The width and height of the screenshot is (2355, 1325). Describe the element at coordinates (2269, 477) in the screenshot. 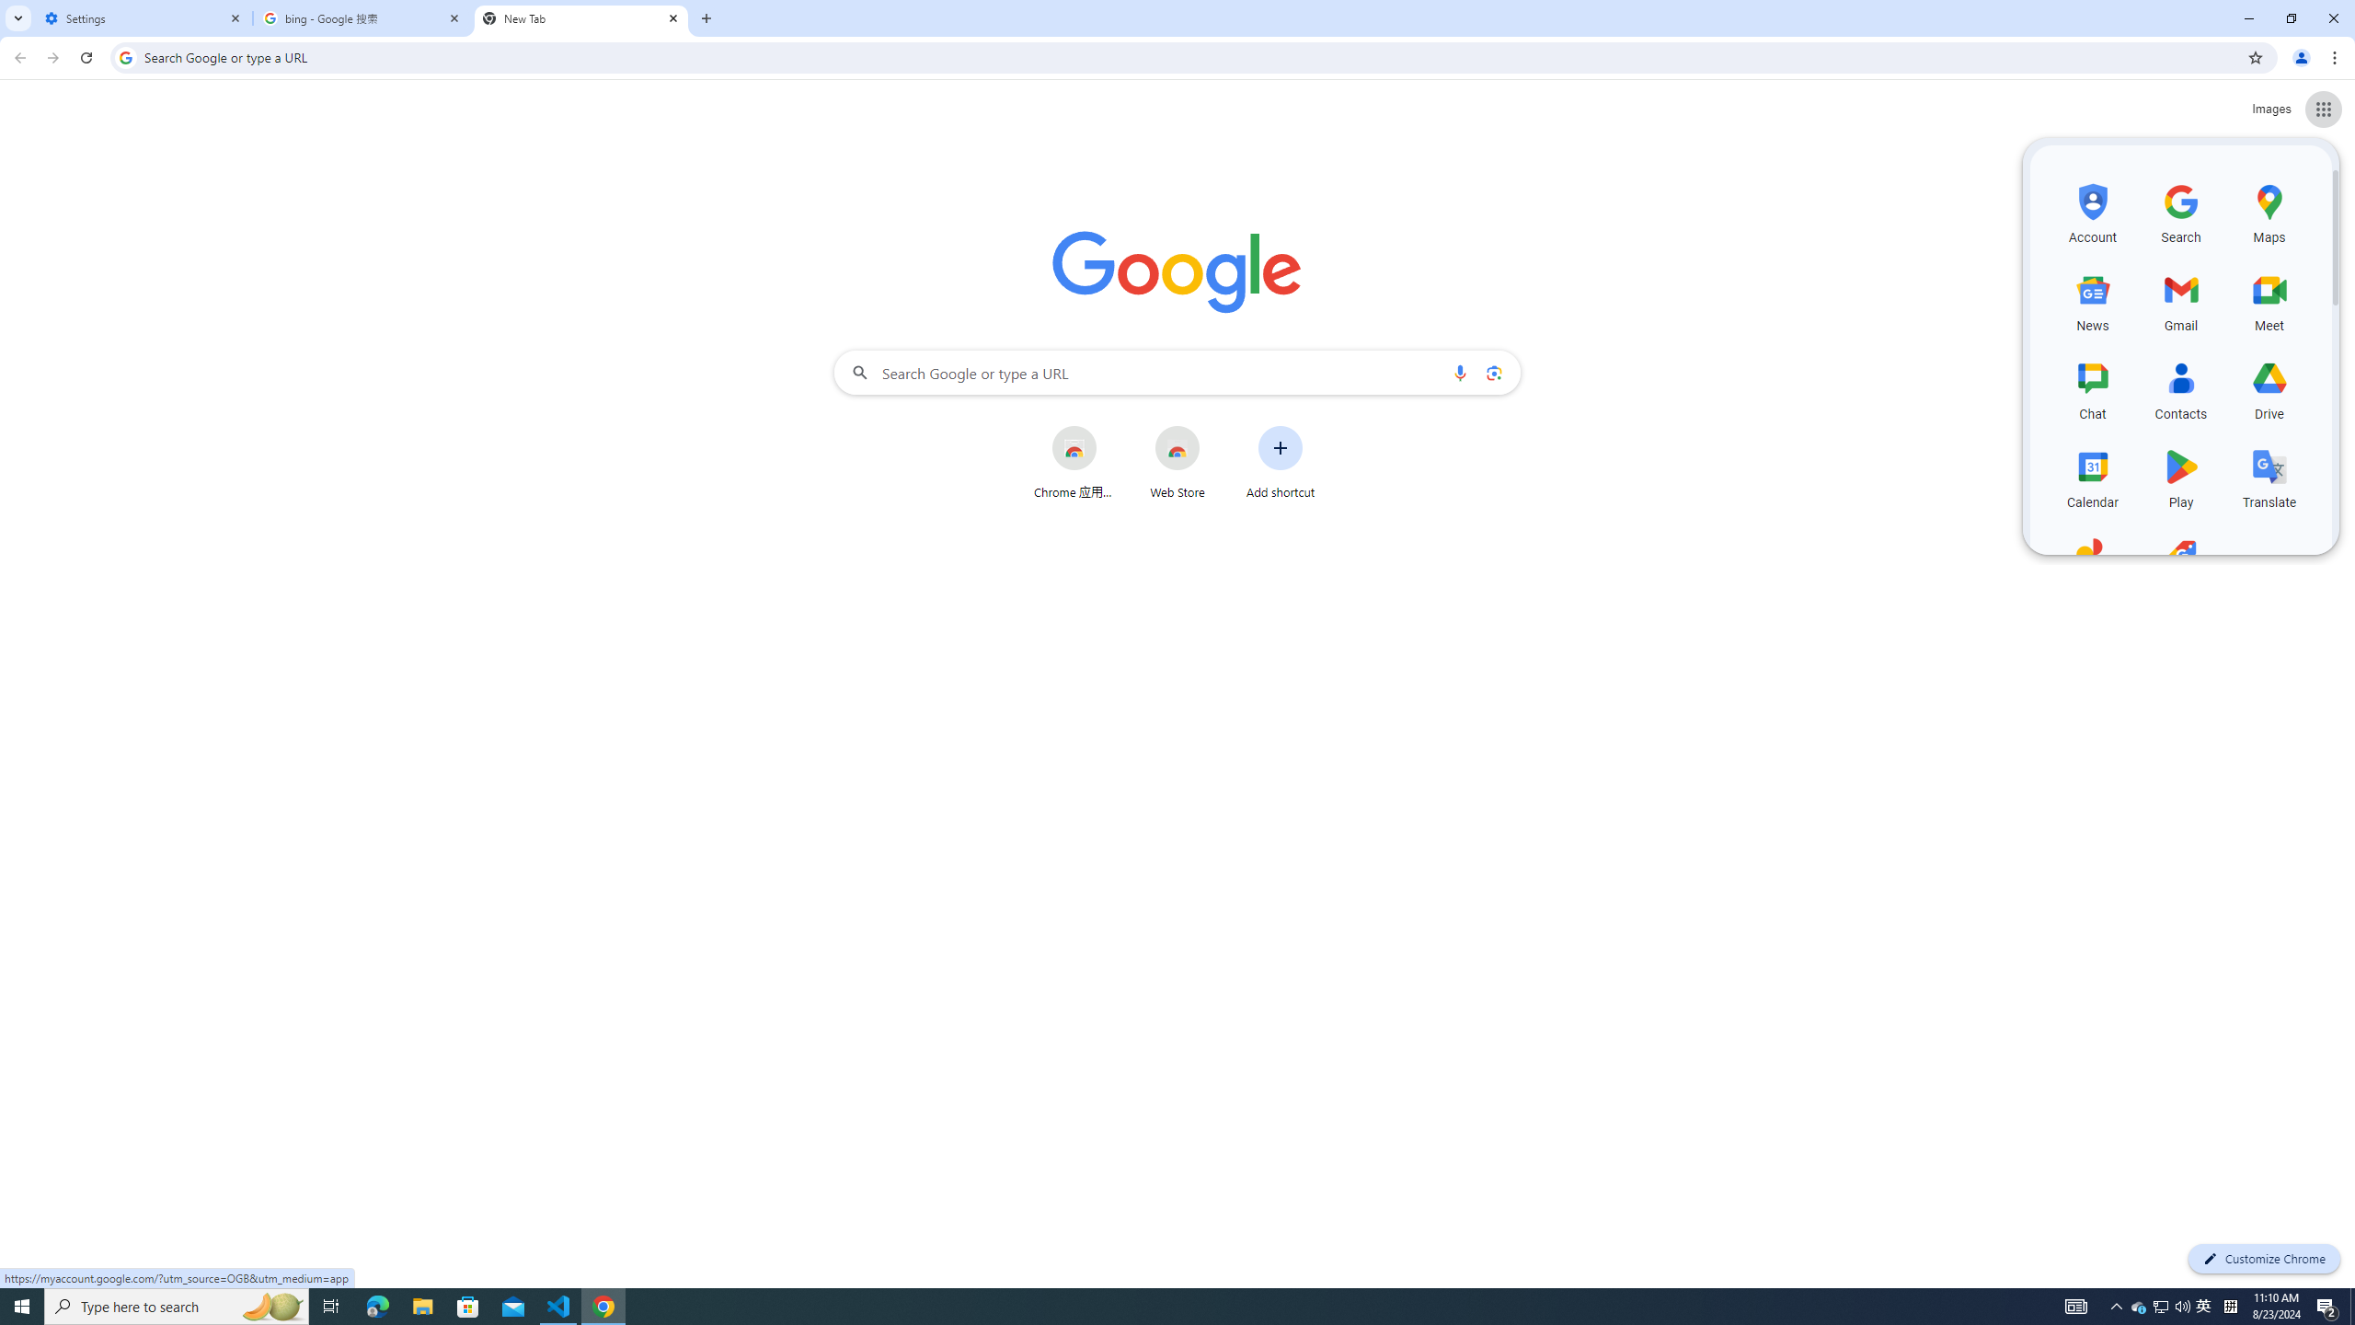

I see `Translate, row 4 of 5 and column 3 of 3 in the first section` at that location.